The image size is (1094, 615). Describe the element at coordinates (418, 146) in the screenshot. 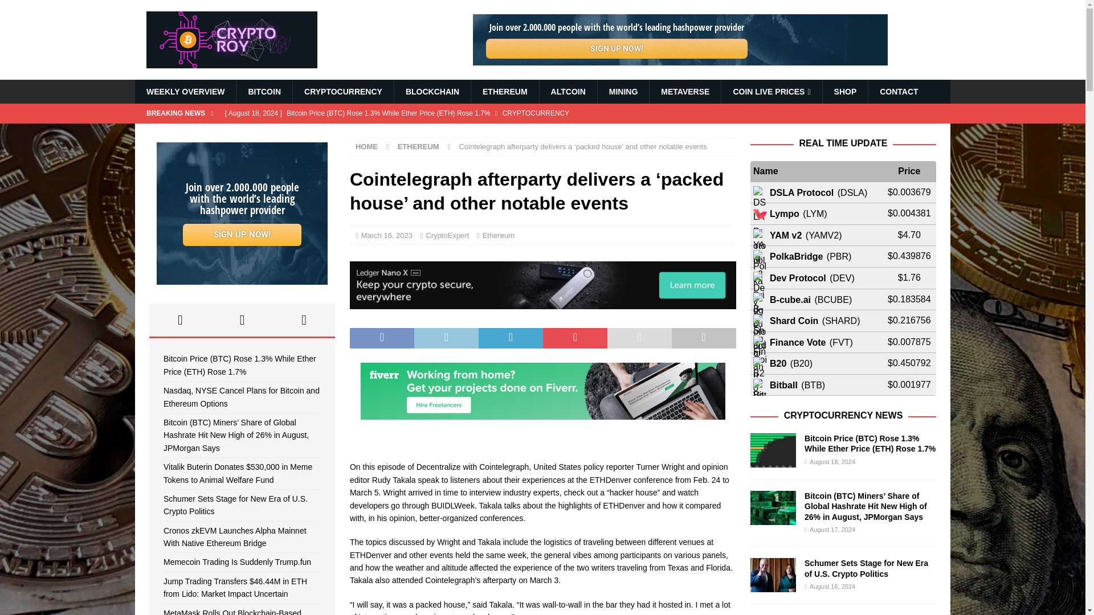

I see `ETHEREUM` at that location.